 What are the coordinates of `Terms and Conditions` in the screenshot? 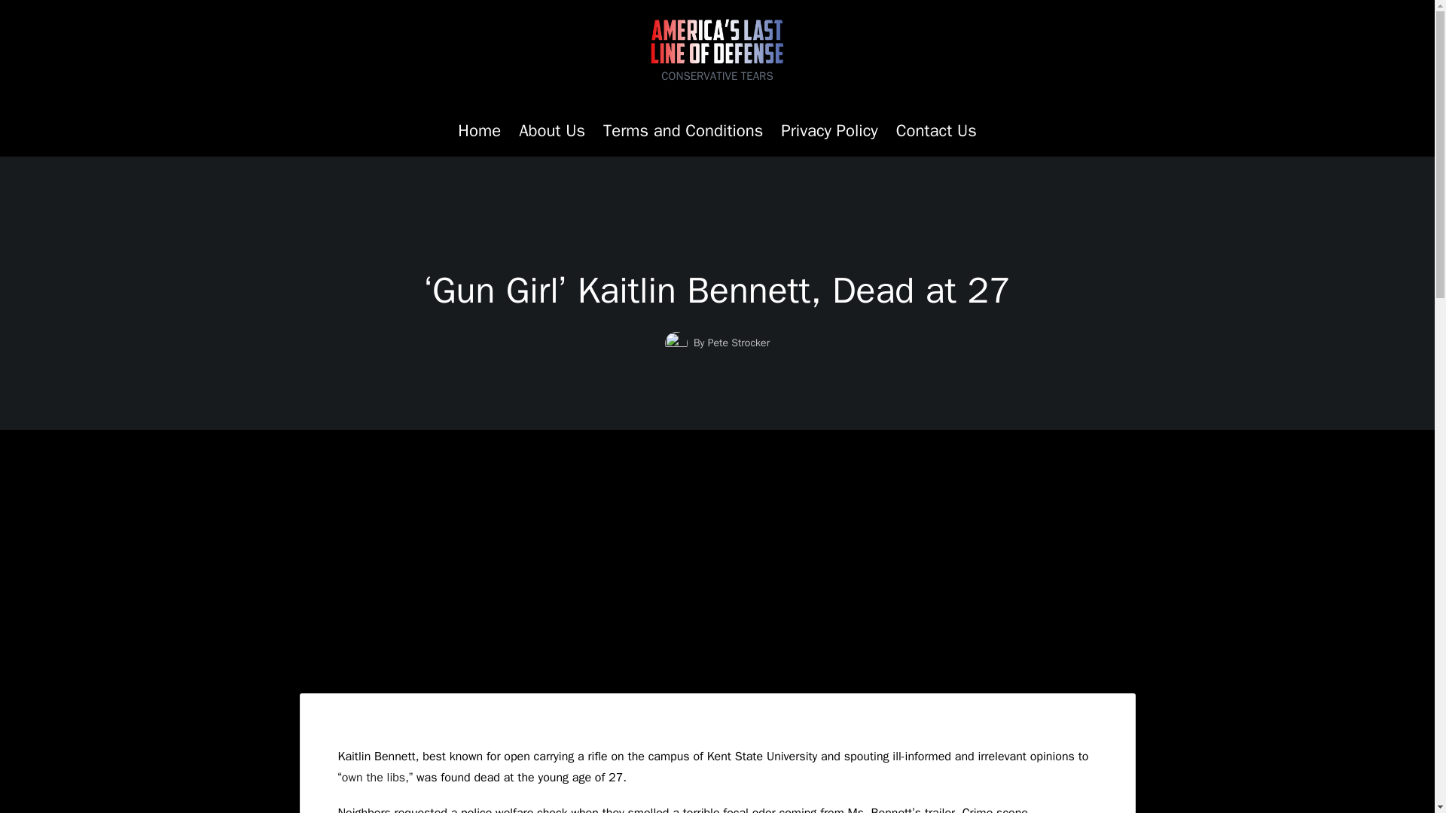 It's located at (682, 131).